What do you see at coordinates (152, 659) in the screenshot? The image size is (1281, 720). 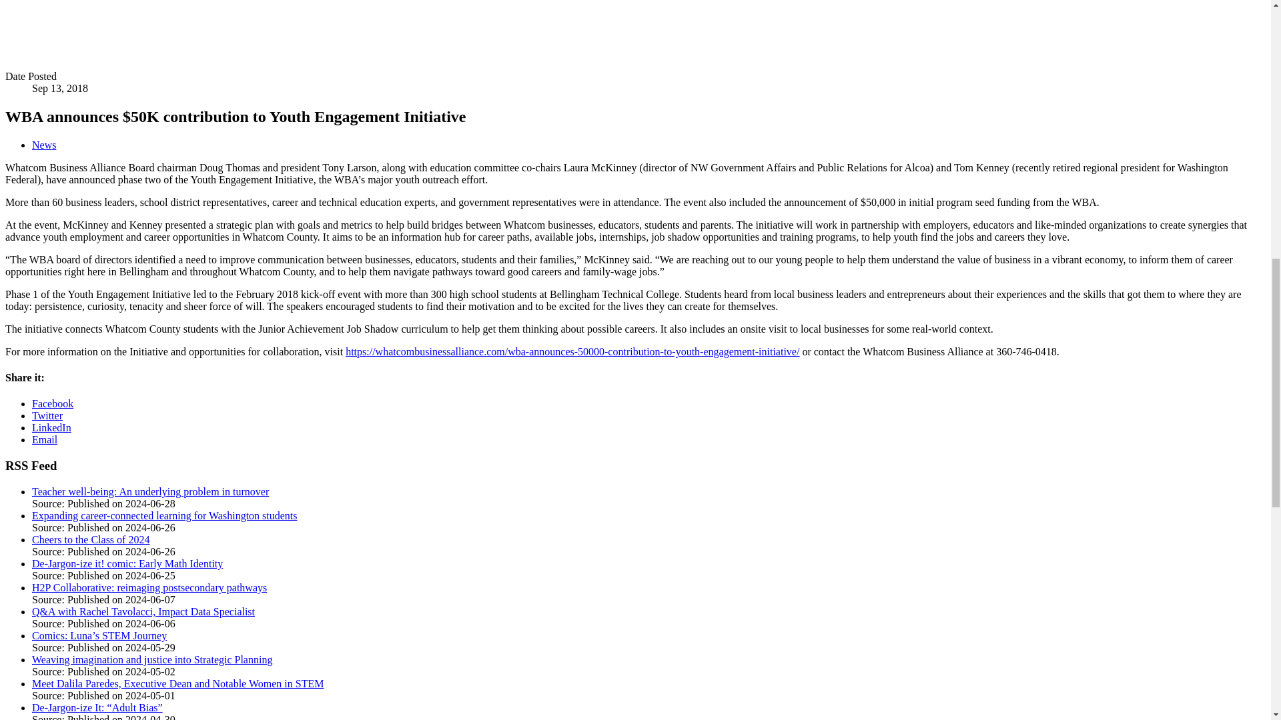 I see `Weaving imagination and justice into Strategic Planning` at bounding box center [152, 659].